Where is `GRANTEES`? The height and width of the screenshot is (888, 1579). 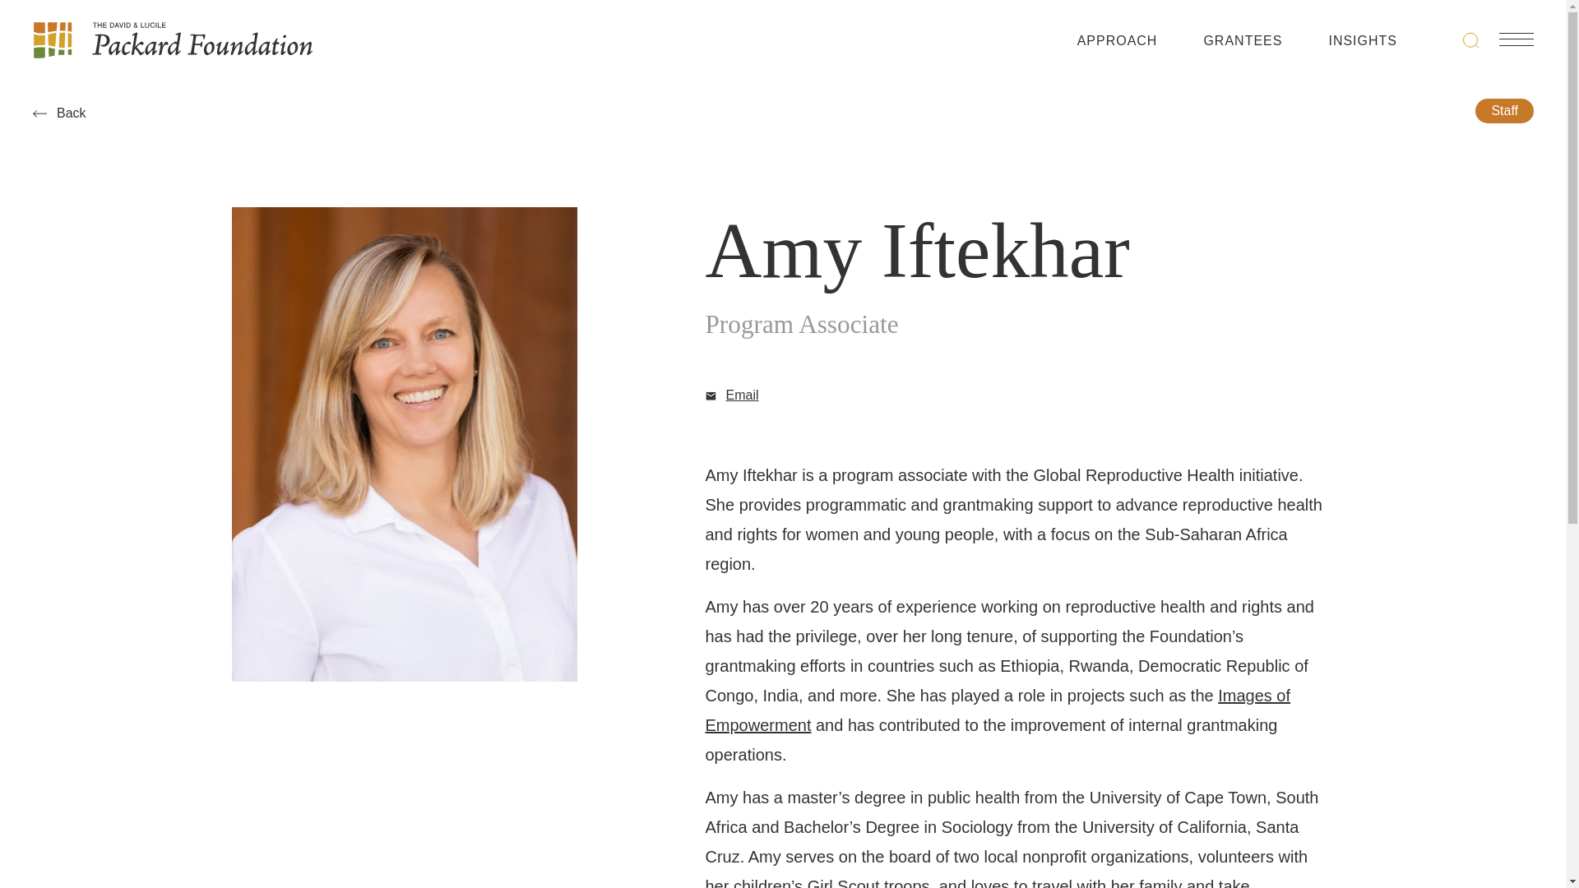 GRANTEES is located at coordinates (1243, 44).